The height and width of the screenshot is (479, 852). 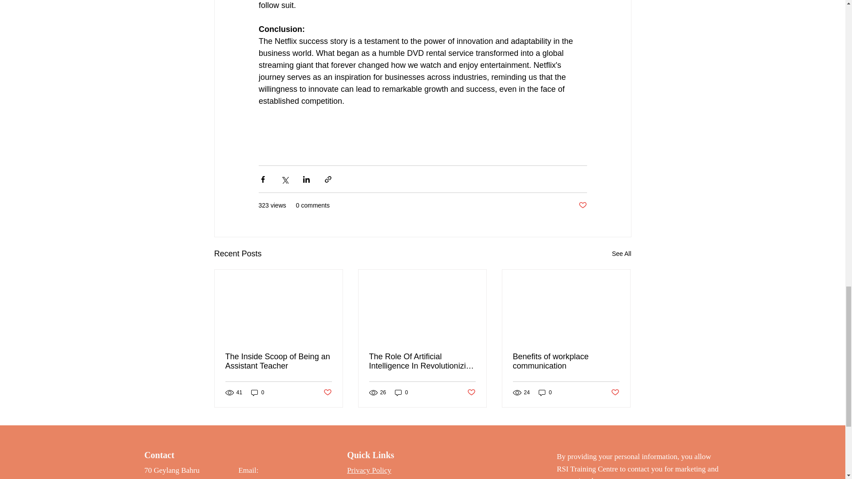 I want to click on See All, so click(x=621, y=254).